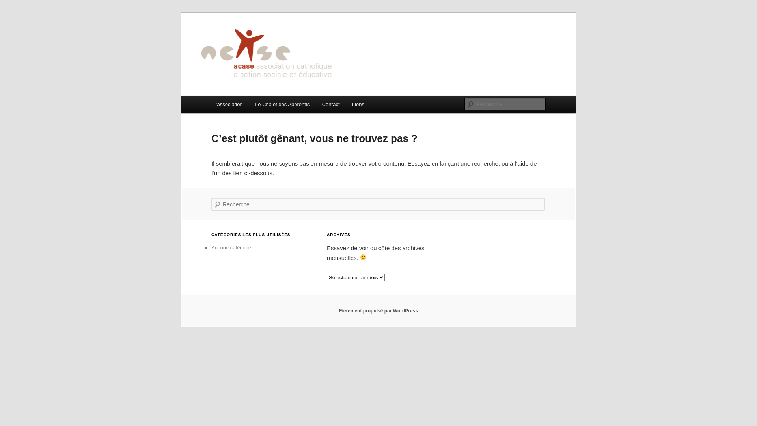 The height and width of the screenshot is (426, 757). What do you see at coordinates (12, 12) in the screenshot?
I see `Aller au contenu principal` at bounding box center [12, 12].